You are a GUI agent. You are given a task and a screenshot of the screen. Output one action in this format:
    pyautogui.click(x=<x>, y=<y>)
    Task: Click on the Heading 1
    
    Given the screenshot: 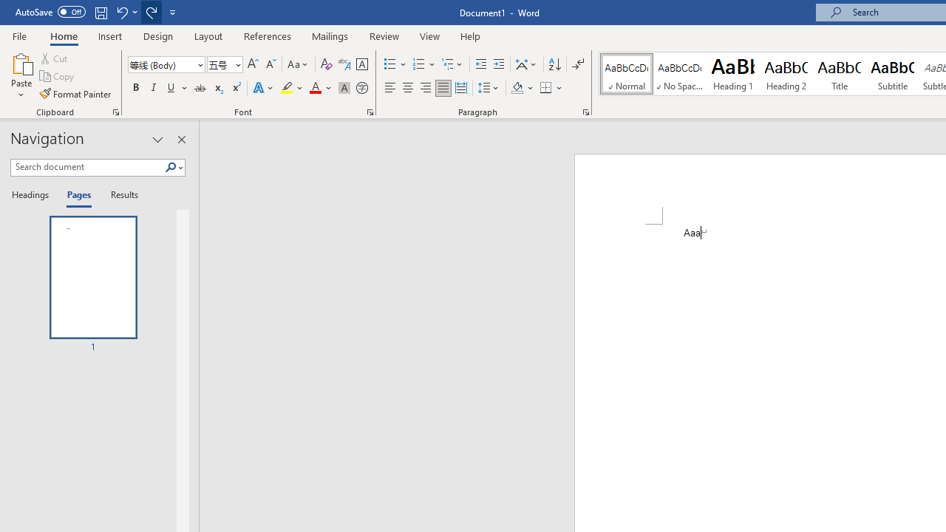 What is the action you would take?
    pyautogui.click(x=733, y=74)
    